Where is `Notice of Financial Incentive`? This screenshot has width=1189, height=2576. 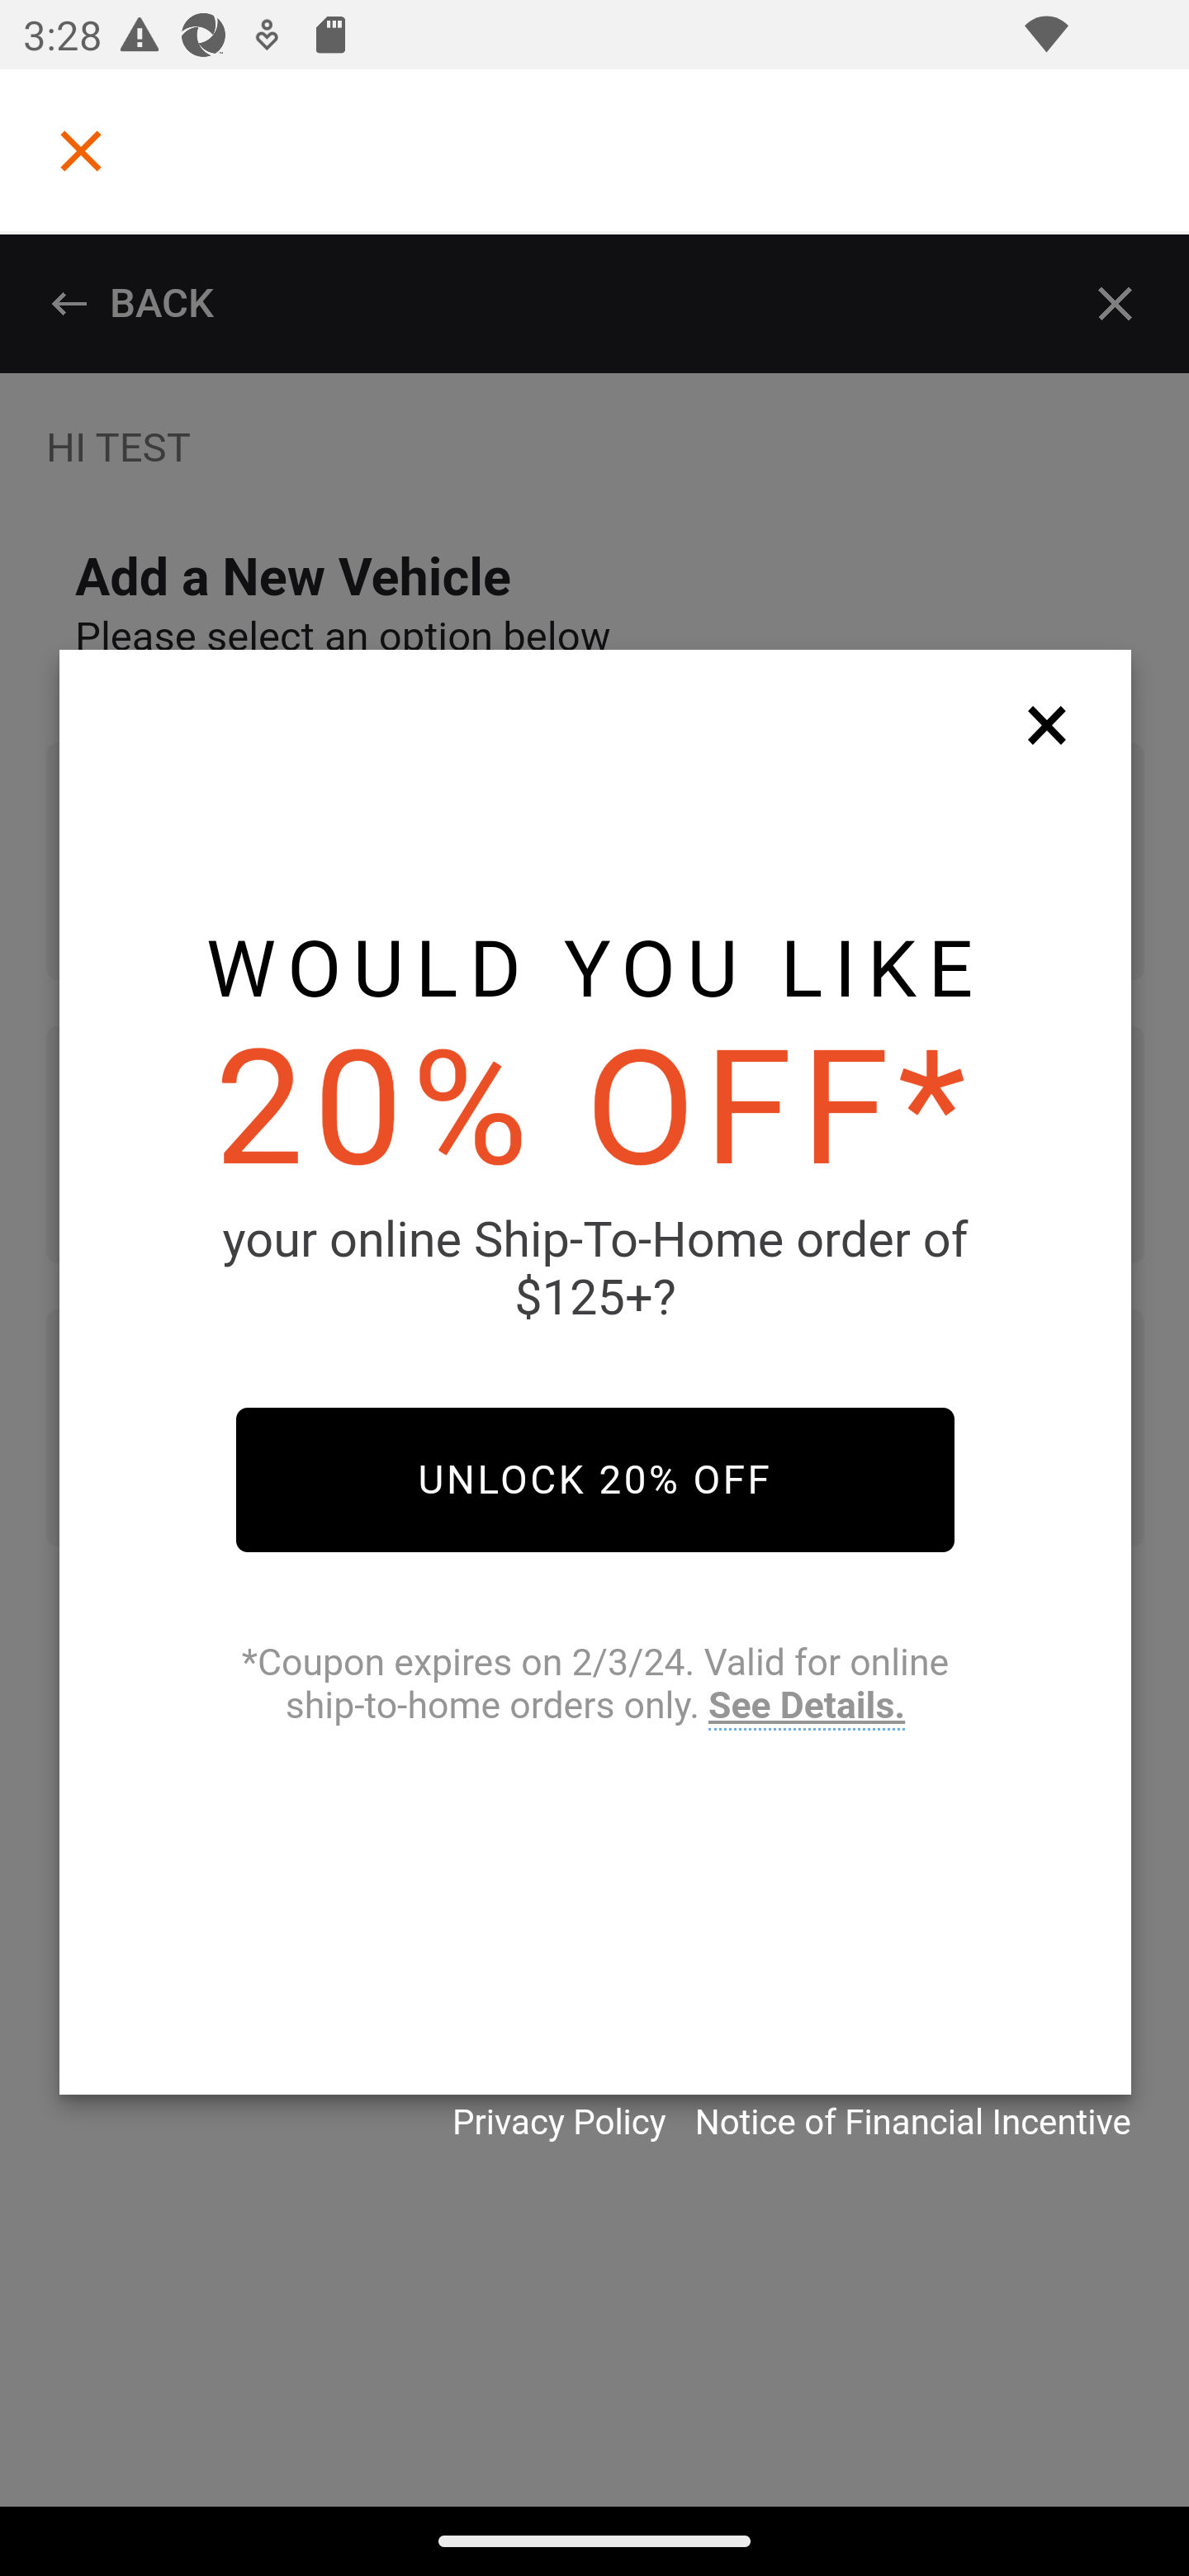
Notice of Financial Incentive is located at coordinates (913, 2122).